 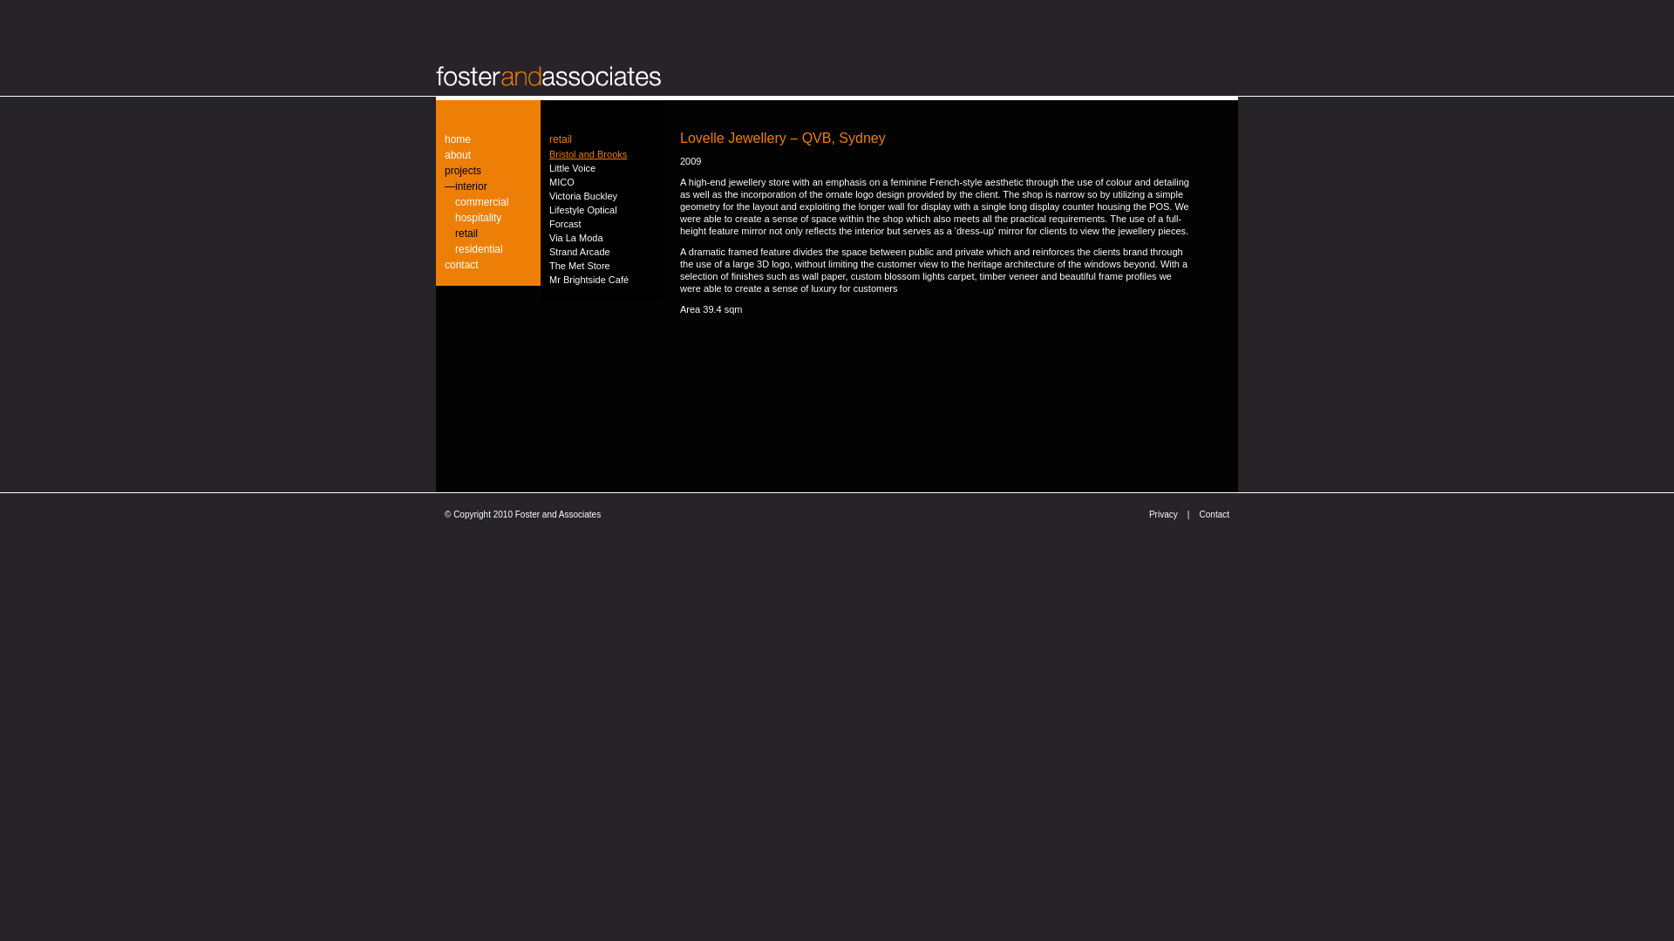 I want to click on home, so click(x=488, y=139).